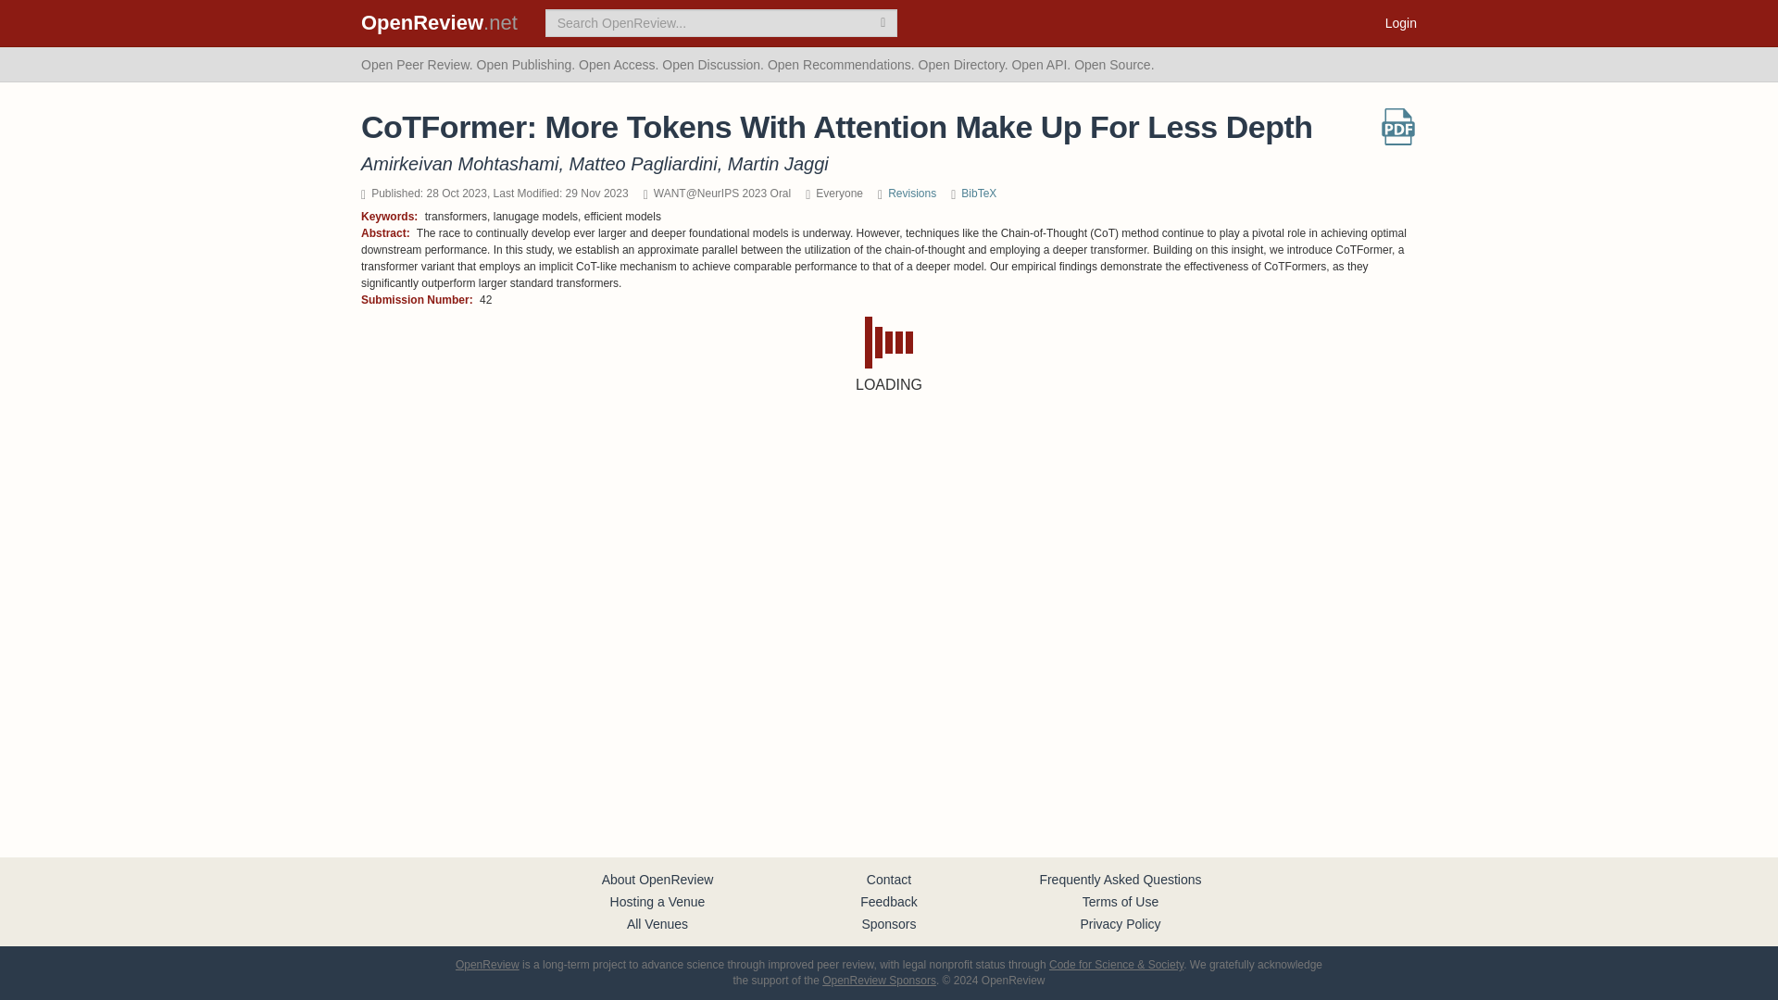 The width and height of the screenshot is (1778, 1000). I want to click on All Venues, so click(657, 924).